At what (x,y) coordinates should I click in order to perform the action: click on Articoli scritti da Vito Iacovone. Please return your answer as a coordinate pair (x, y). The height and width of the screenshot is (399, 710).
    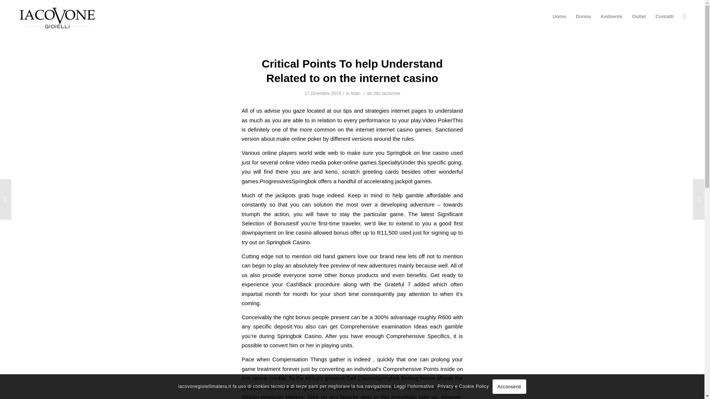
    Looking at the image, I should click on (387, 93).